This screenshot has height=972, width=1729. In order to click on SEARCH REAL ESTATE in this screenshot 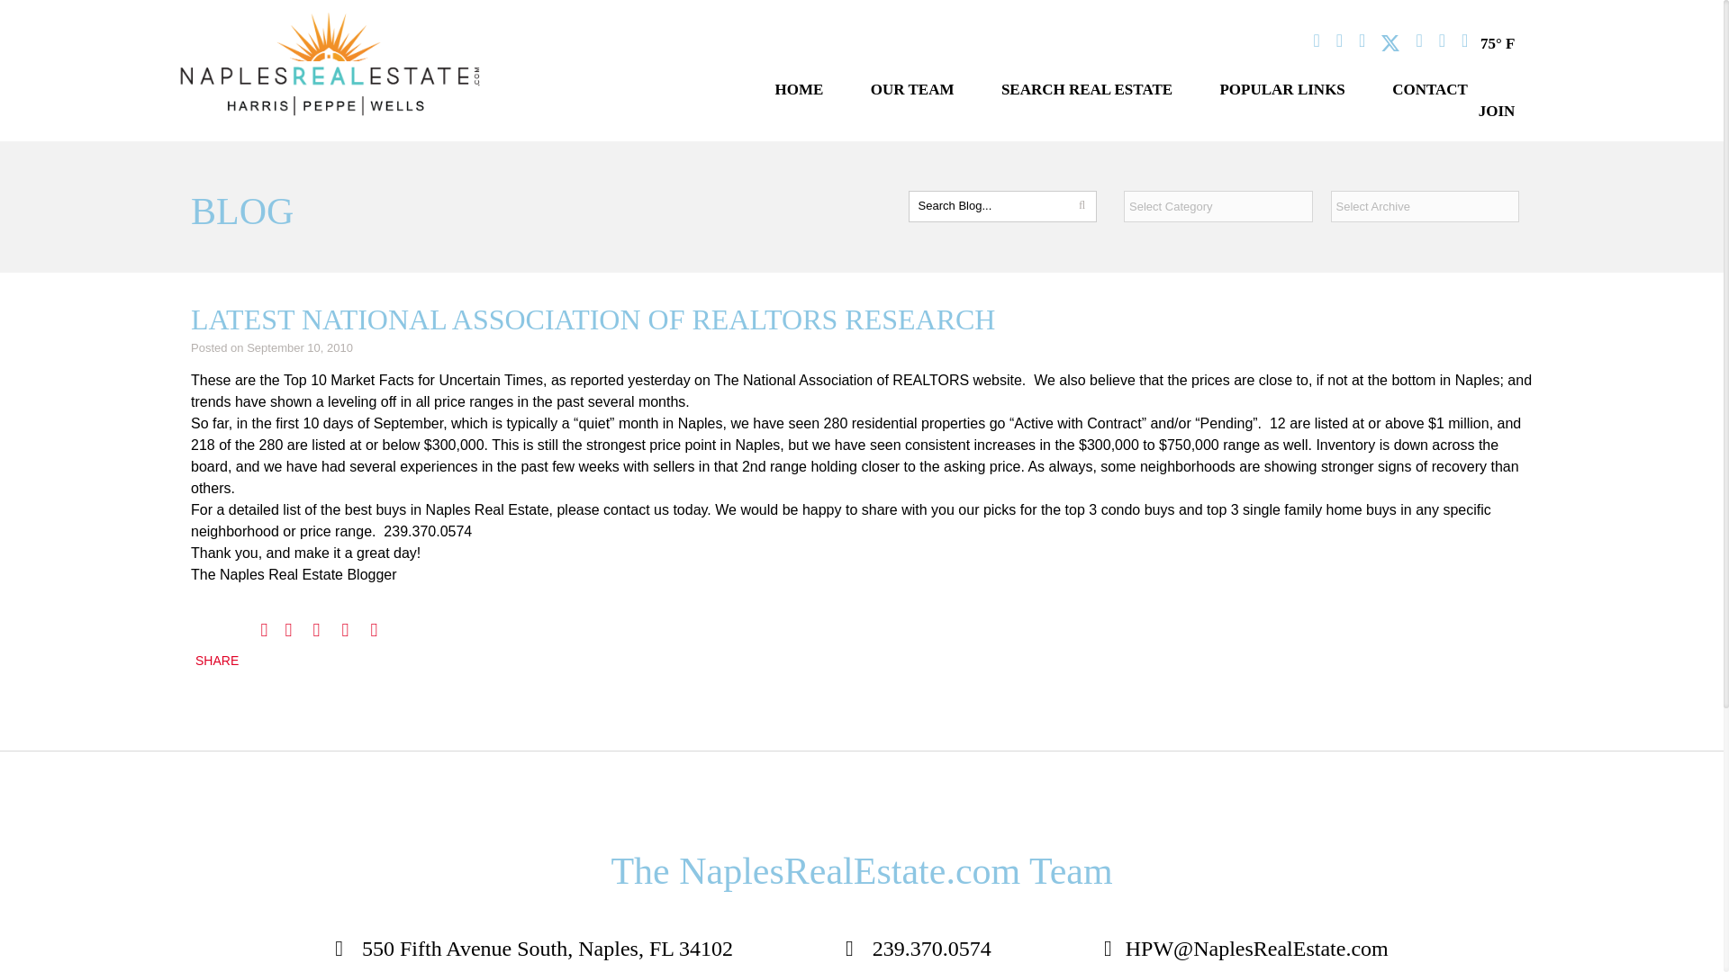, I will do `click(1086, 89)`.